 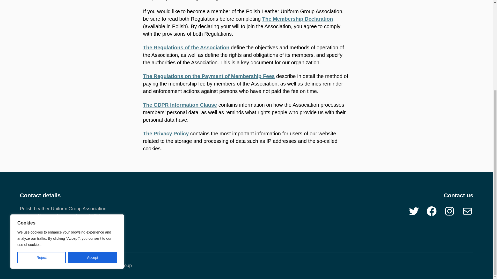 I want to click on The Regulations on the Payment of Membership Fees, so click(x=209, y=76).